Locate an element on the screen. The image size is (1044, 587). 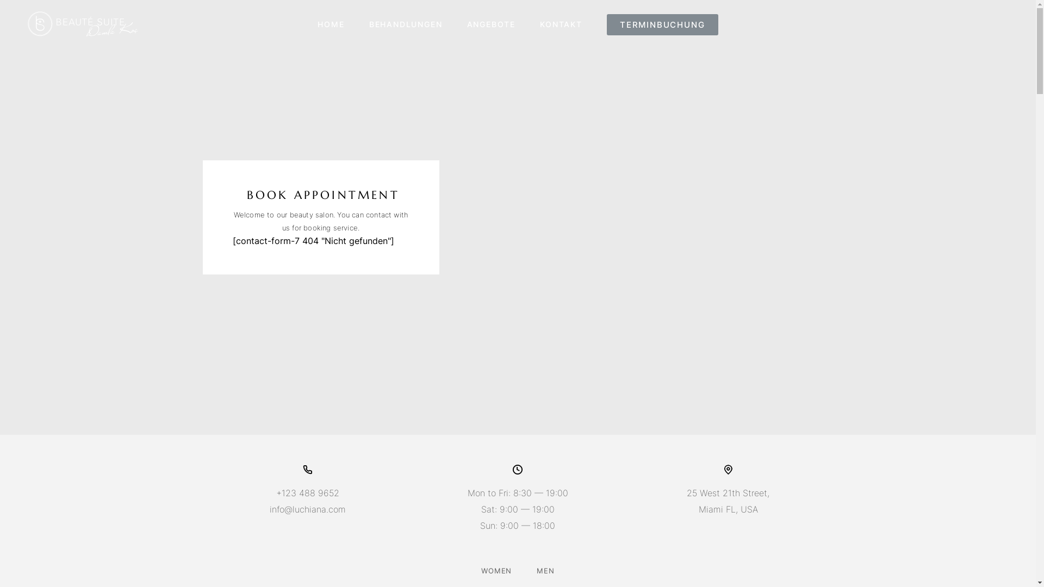
MEN is located at coordinates (545, 571).